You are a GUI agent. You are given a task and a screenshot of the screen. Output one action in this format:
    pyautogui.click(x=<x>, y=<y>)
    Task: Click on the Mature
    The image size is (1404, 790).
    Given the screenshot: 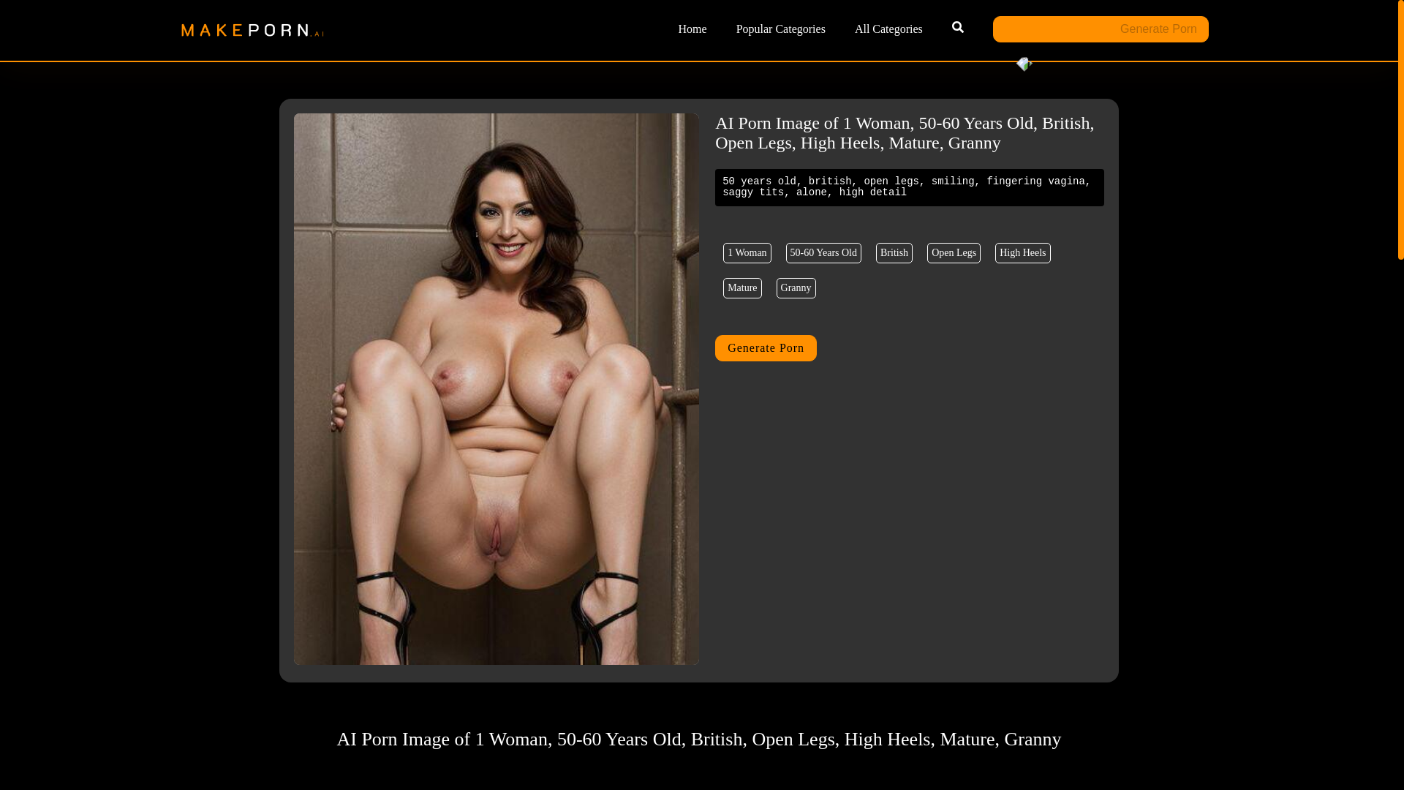 What is the action you would take?
    pyautogui.click(x=741, y=288)
    